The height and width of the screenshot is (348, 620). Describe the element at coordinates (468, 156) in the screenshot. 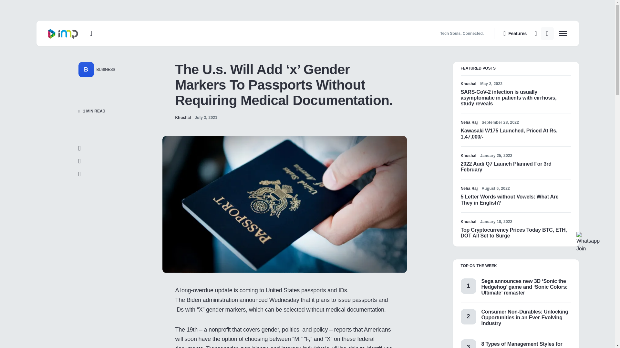

I see `View all posts by Khushal` at that location.